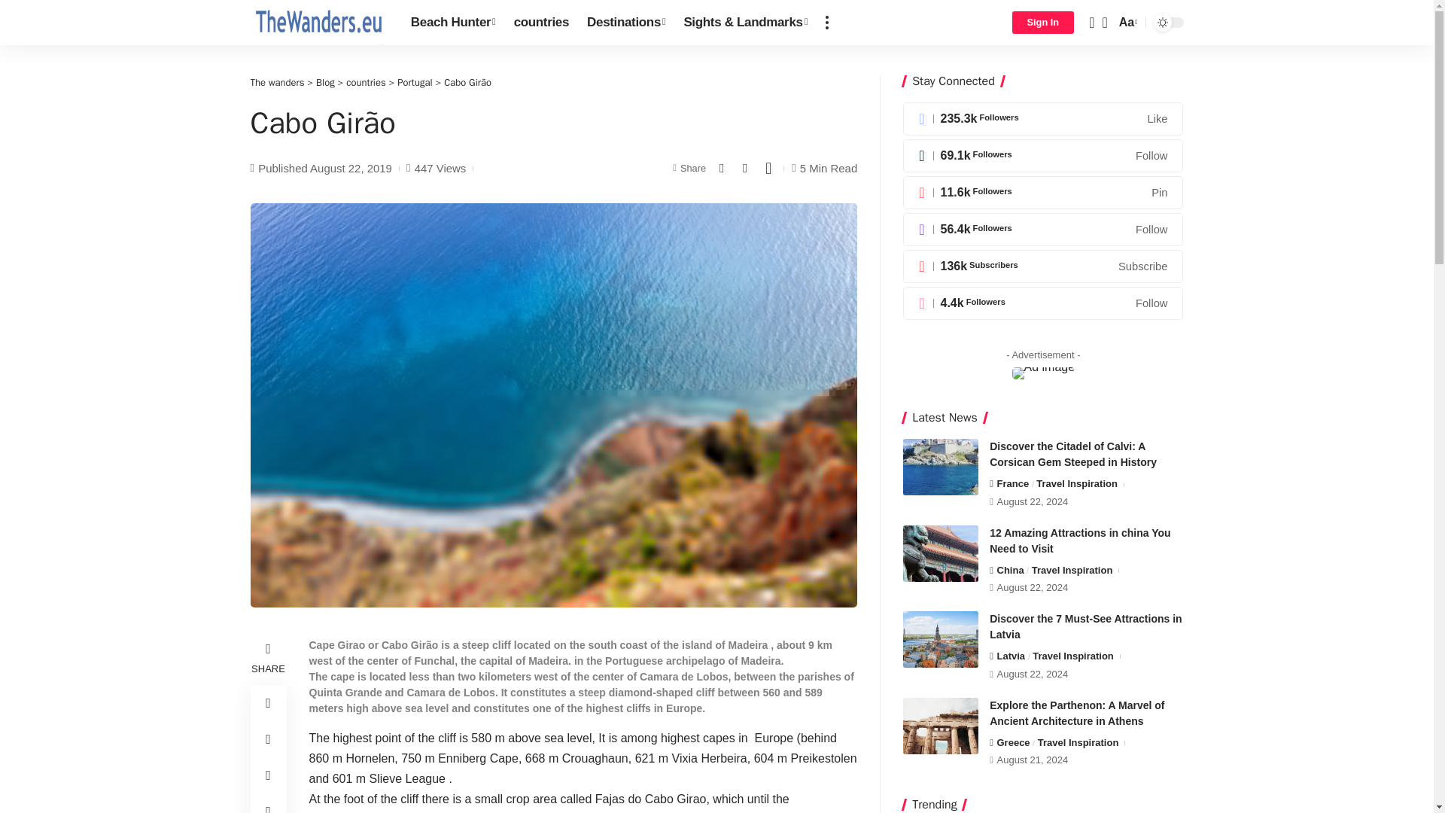 Image resolution: width=1445 pixels, height=813 pixels. What do you see at coordinates (541, 23) in the screenshot?
I see `countries` at bounding box center [541, 23].